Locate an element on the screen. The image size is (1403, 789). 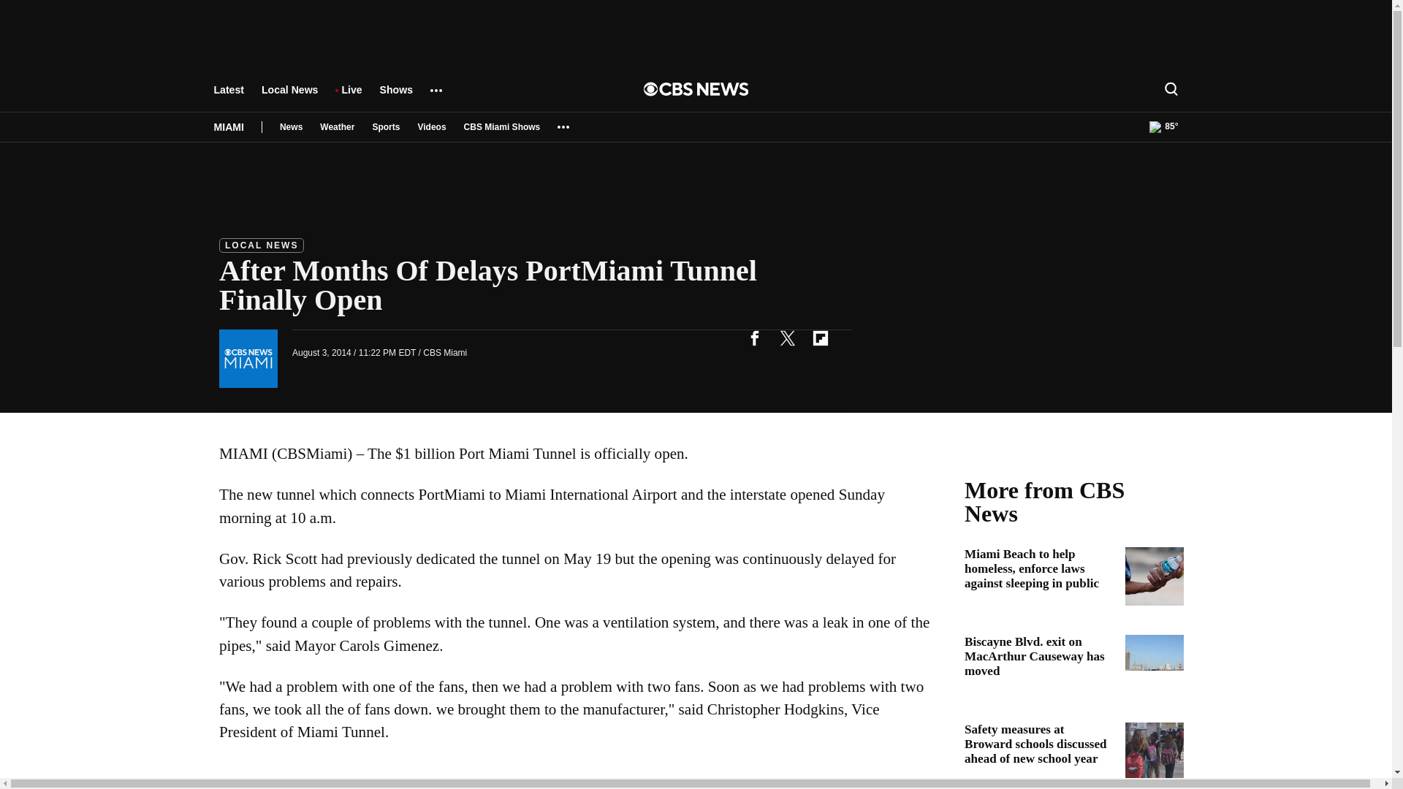
Local News is located at coordinates (289, 96).